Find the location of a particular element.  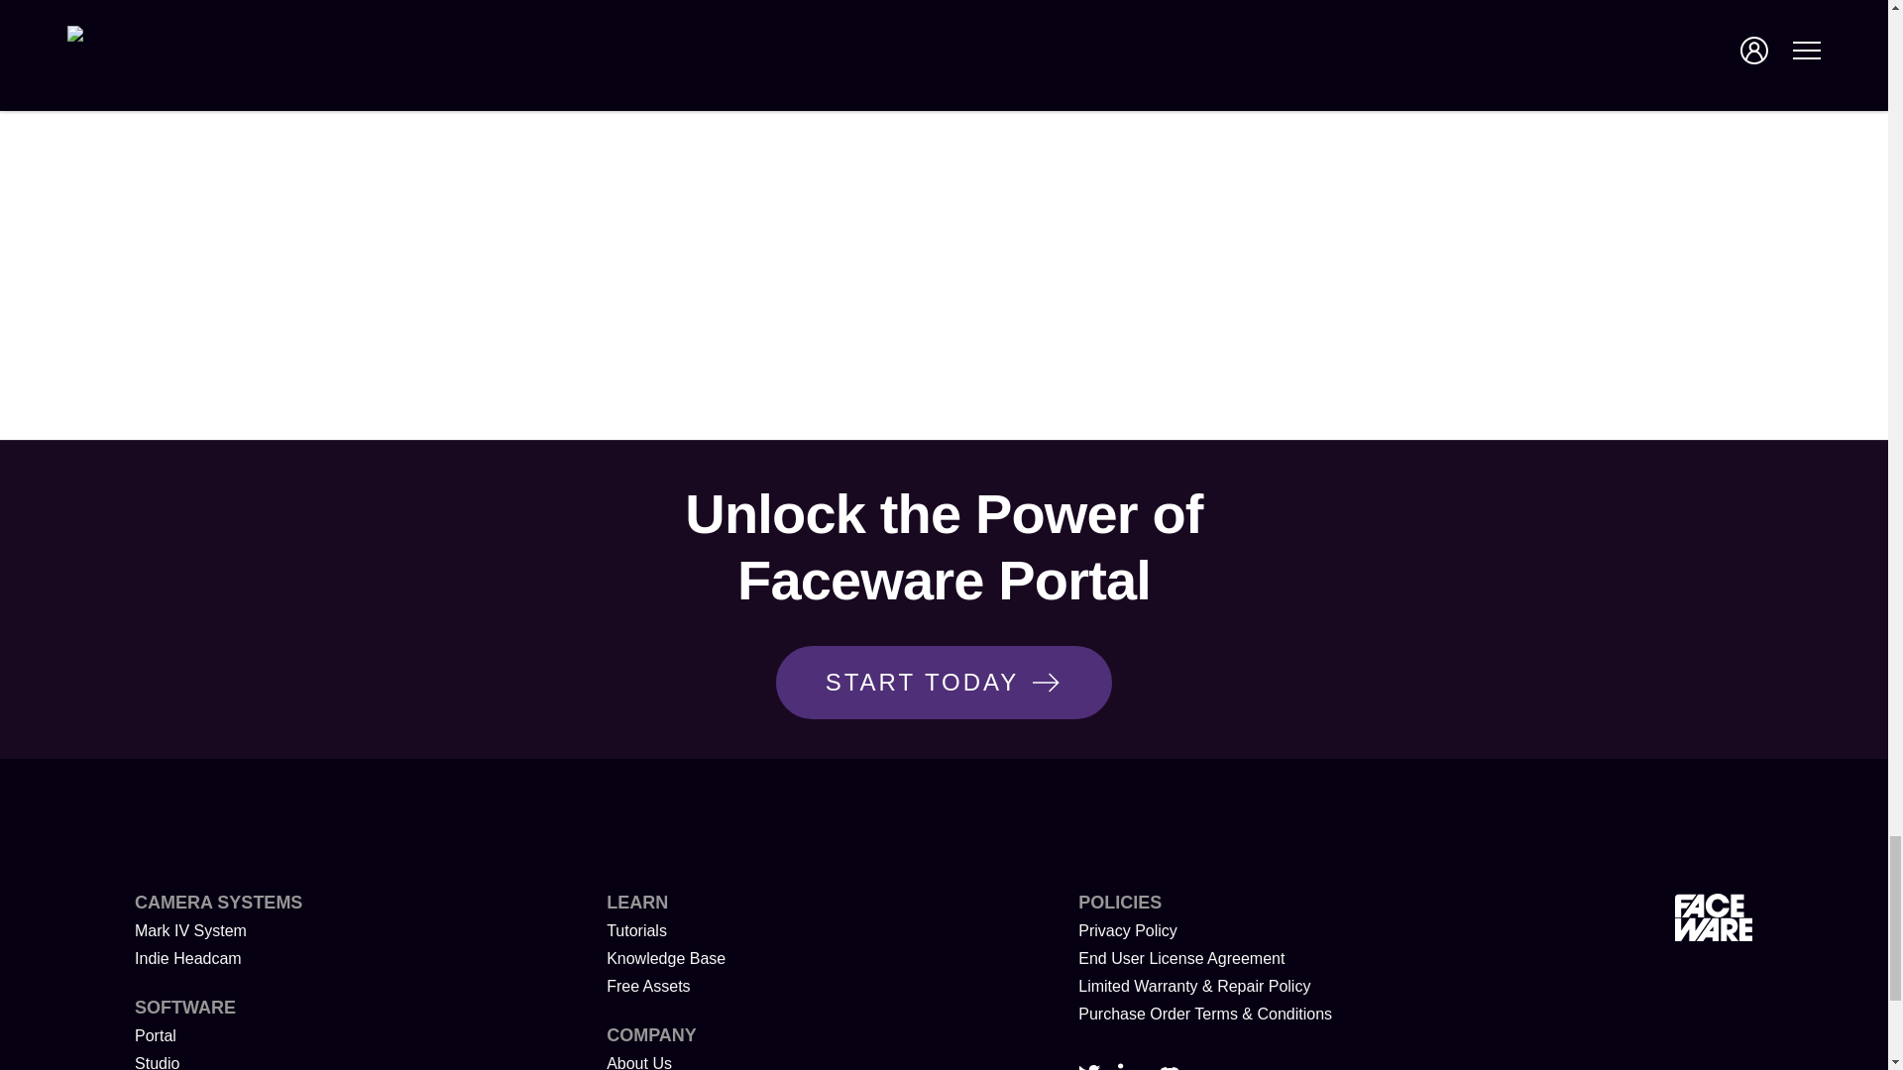

START TODAY is located at coordinates (945, 682).